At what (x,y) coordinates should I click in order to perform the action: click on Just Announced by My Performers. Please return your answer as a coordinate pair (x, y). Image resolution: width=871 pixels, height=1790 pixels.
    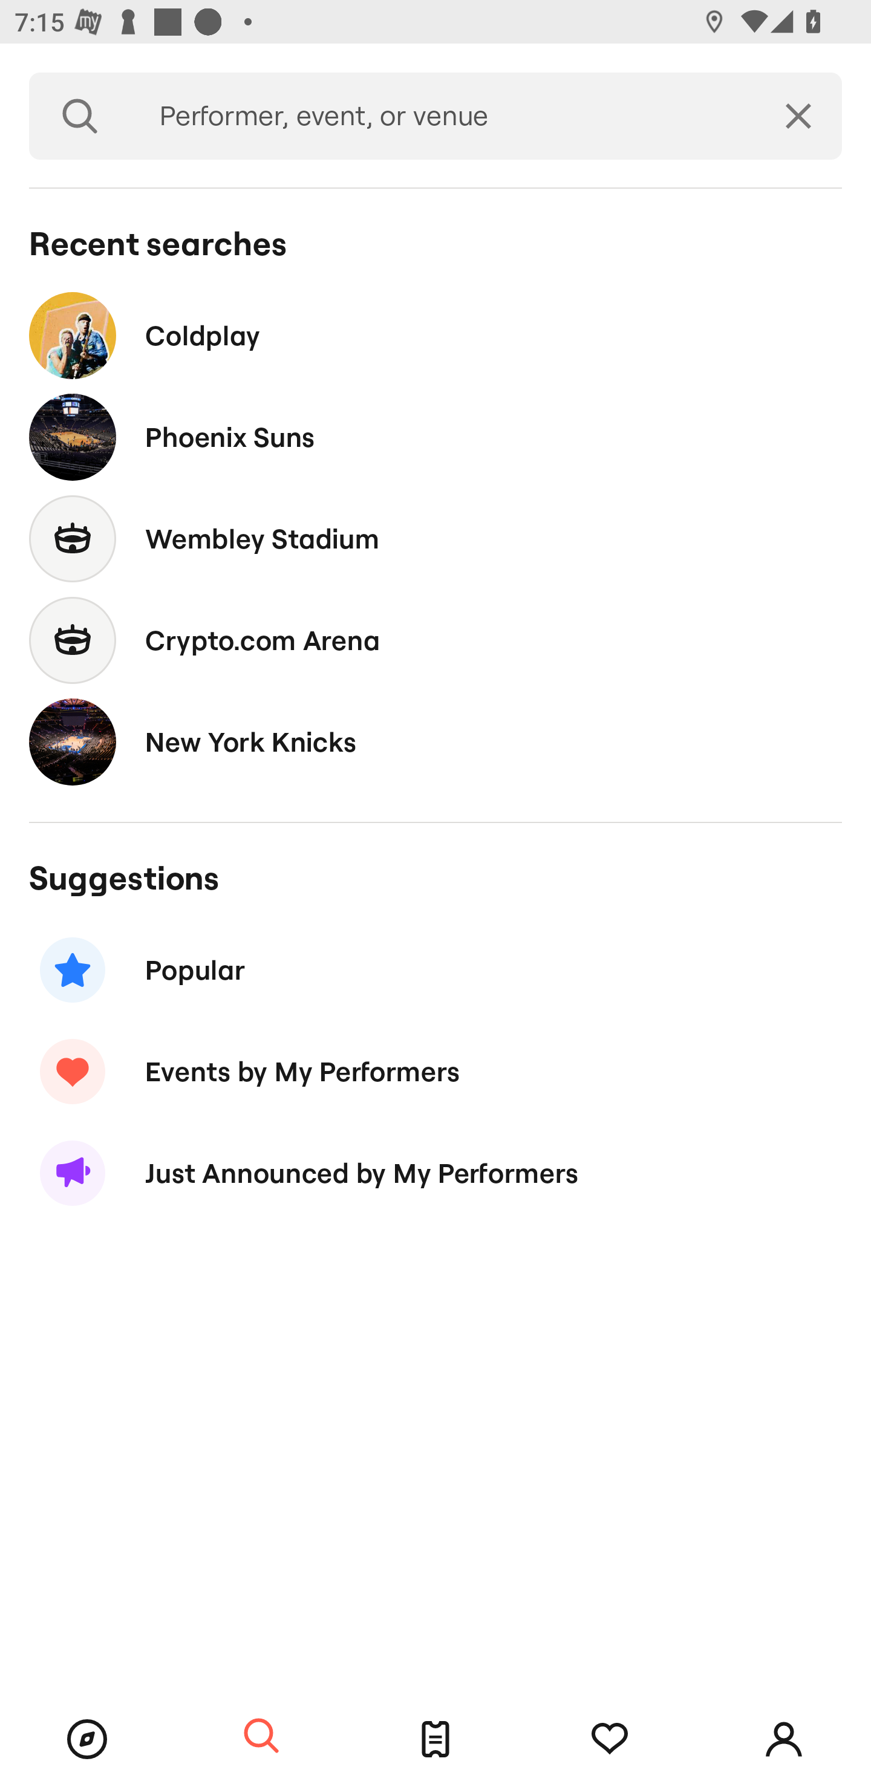
    Looking at the image, I should click on (435, 1173).